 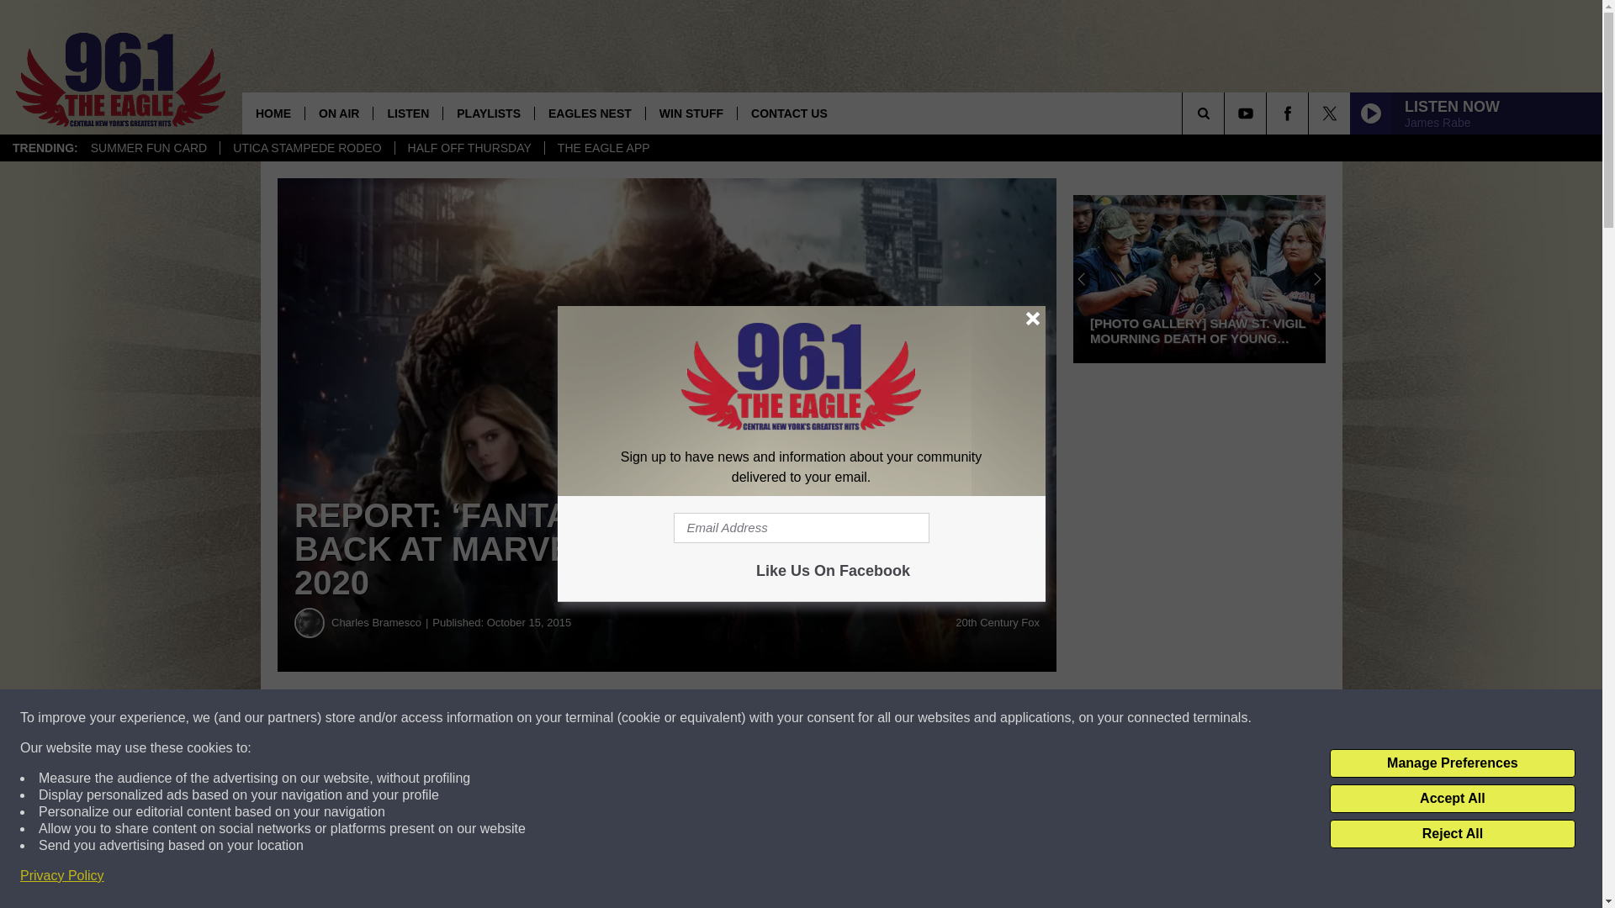 I want to click on SUMMER FUN CARD, so click(x=148, y=148).